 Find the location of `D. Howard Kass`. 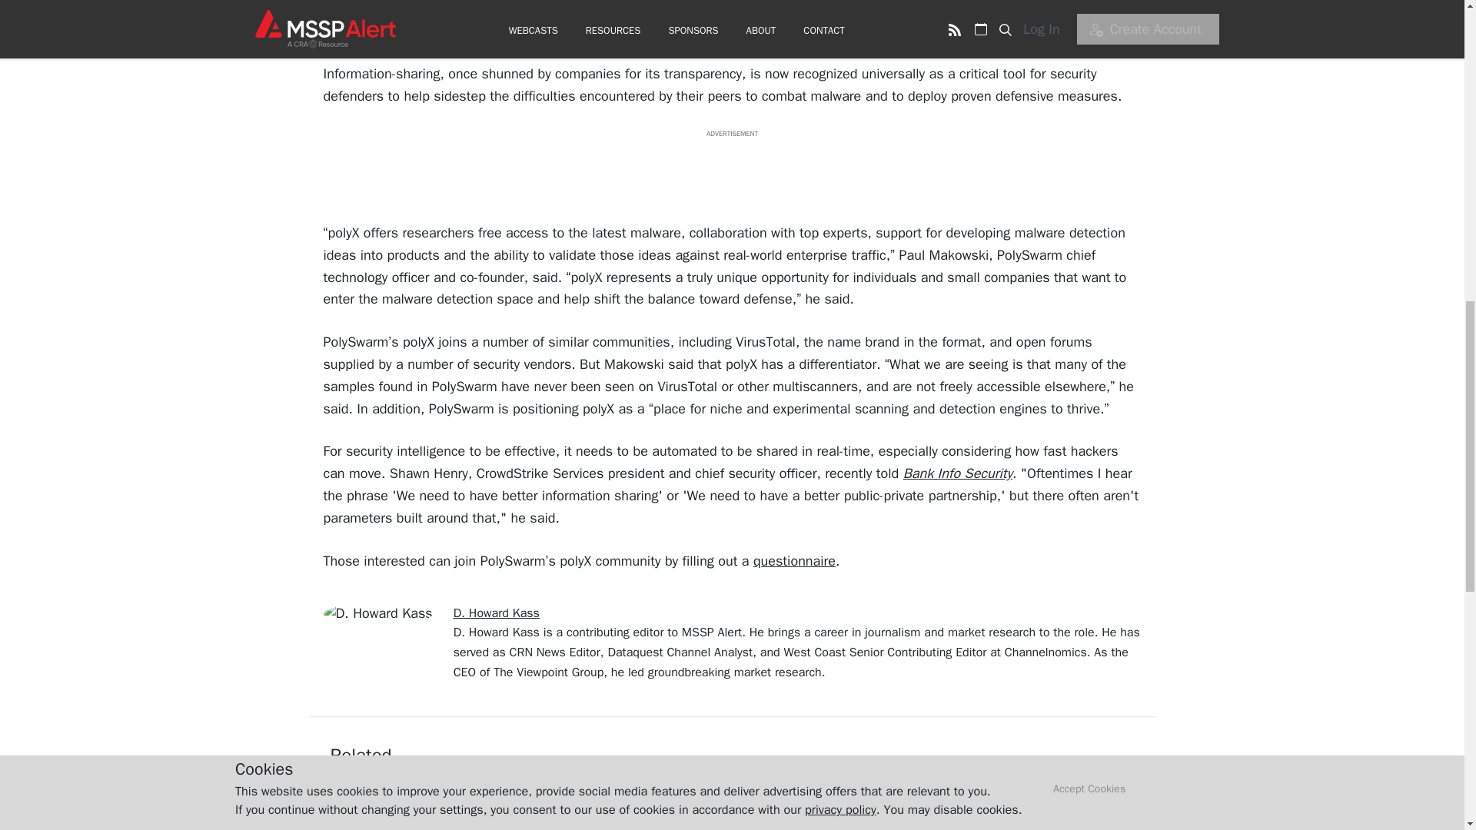

D. Howard Kass is located at coordinates (497, 613).